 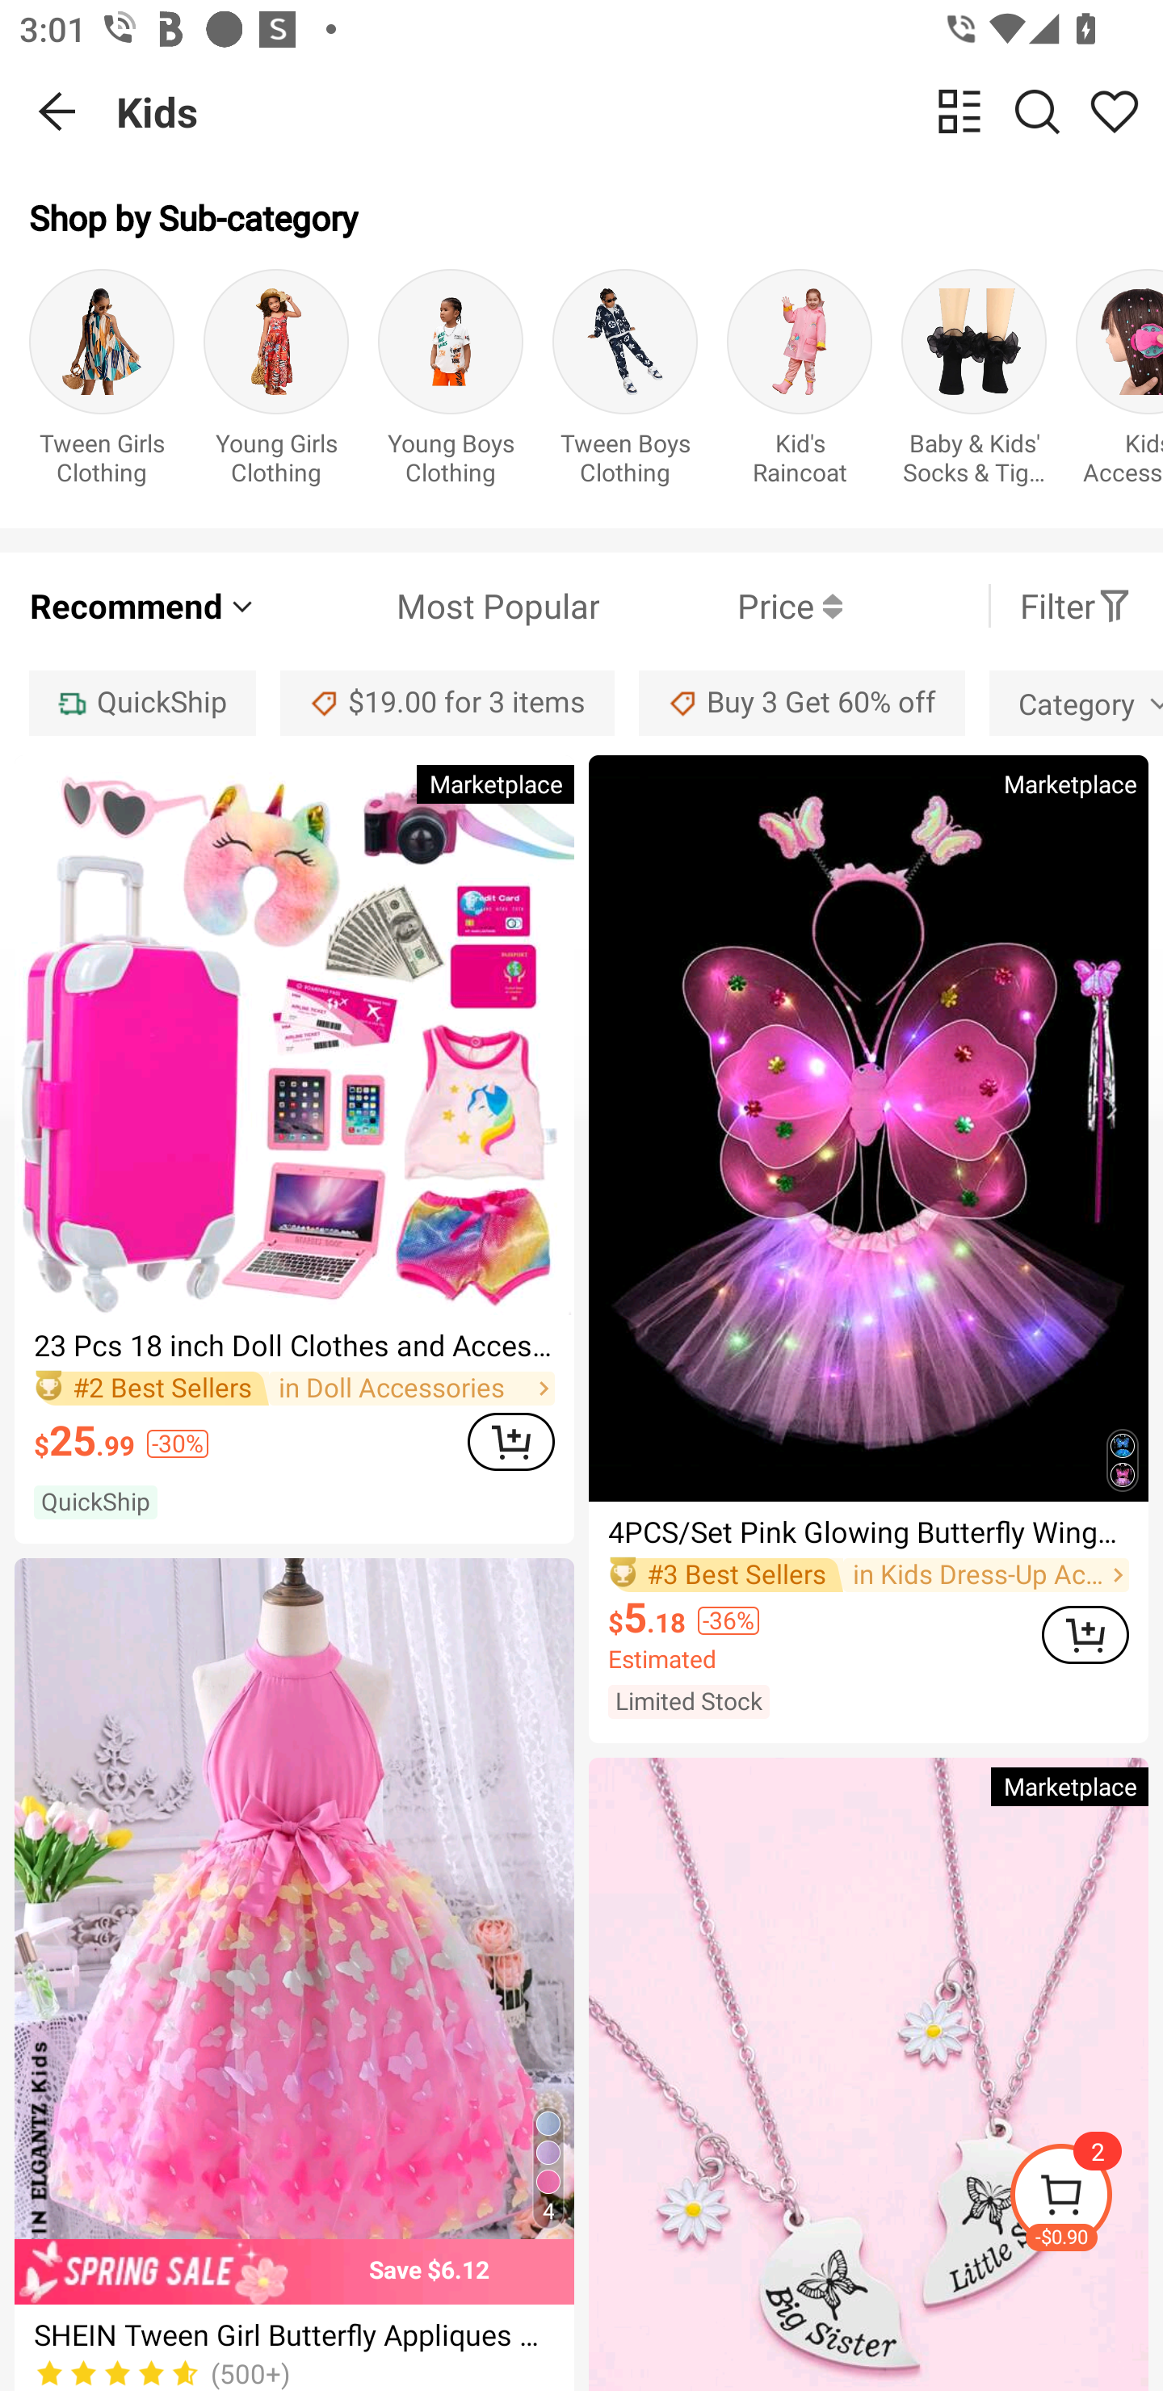 What do you see at coordinates (451, 383) in the screenshot?
I see `Young Boys Clothing` at bounding box center [451, 383].